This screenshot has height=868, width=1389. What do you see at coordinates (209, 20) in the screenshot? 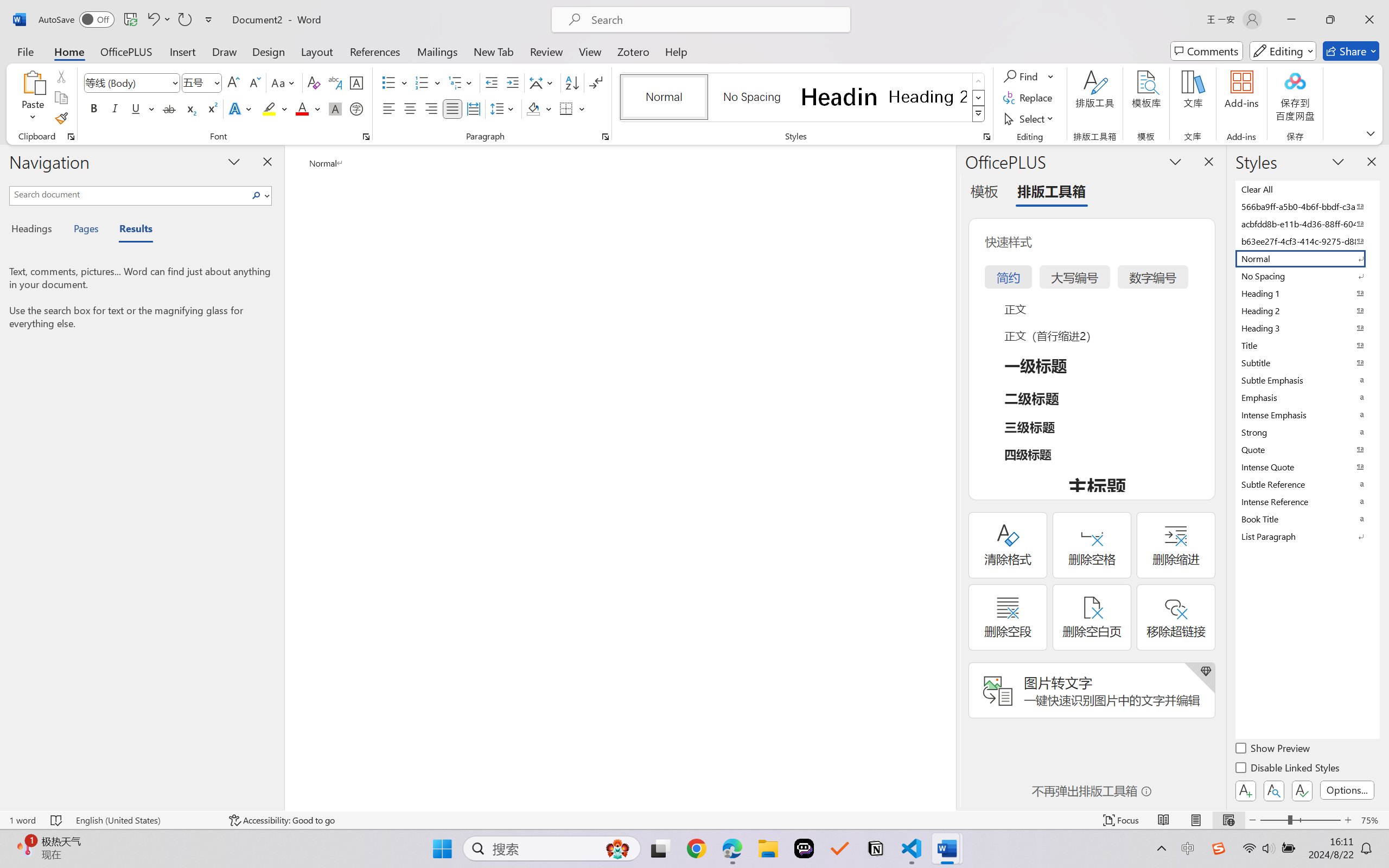
I see `Customize Quick Access Toolbar` at bounding box center [209, 20].